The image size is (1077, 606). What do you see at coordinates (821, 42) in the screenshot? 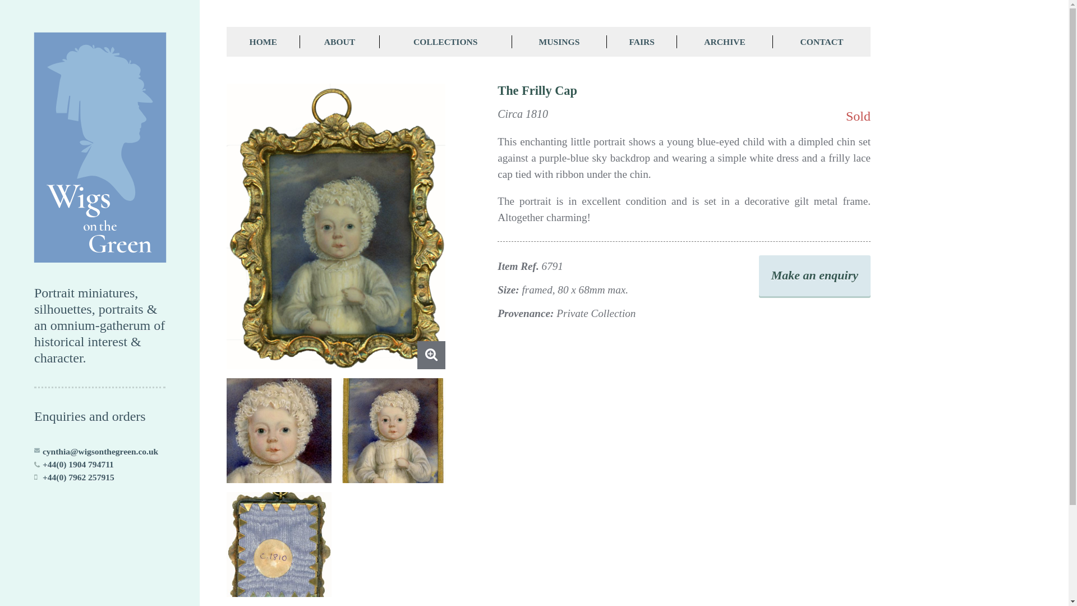
I see `CONTACT` at bounding box center [821, 42].